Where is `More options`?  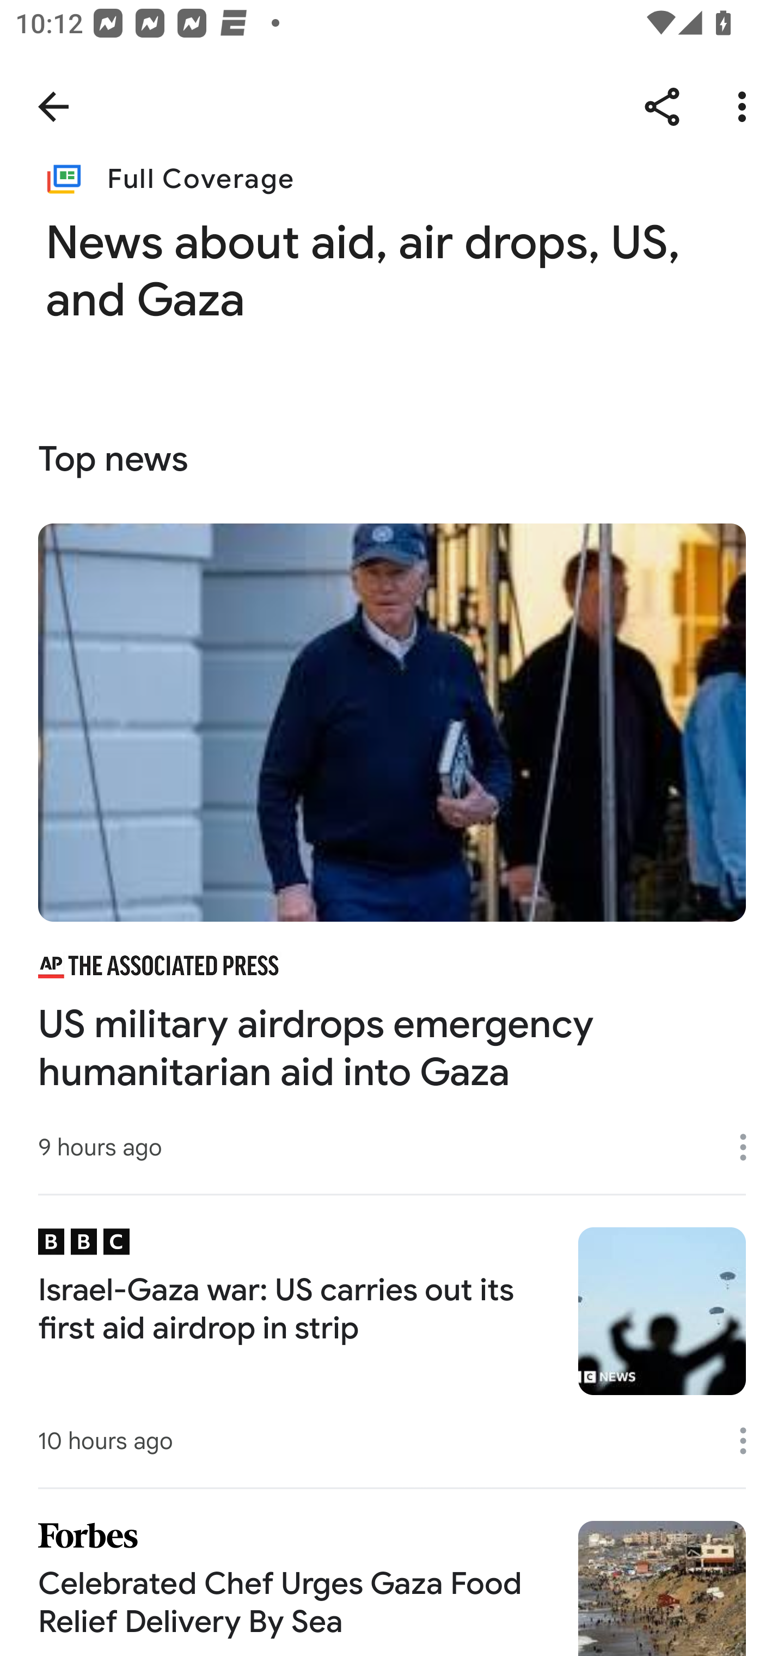 More options is located at coordinates (750, 1440).